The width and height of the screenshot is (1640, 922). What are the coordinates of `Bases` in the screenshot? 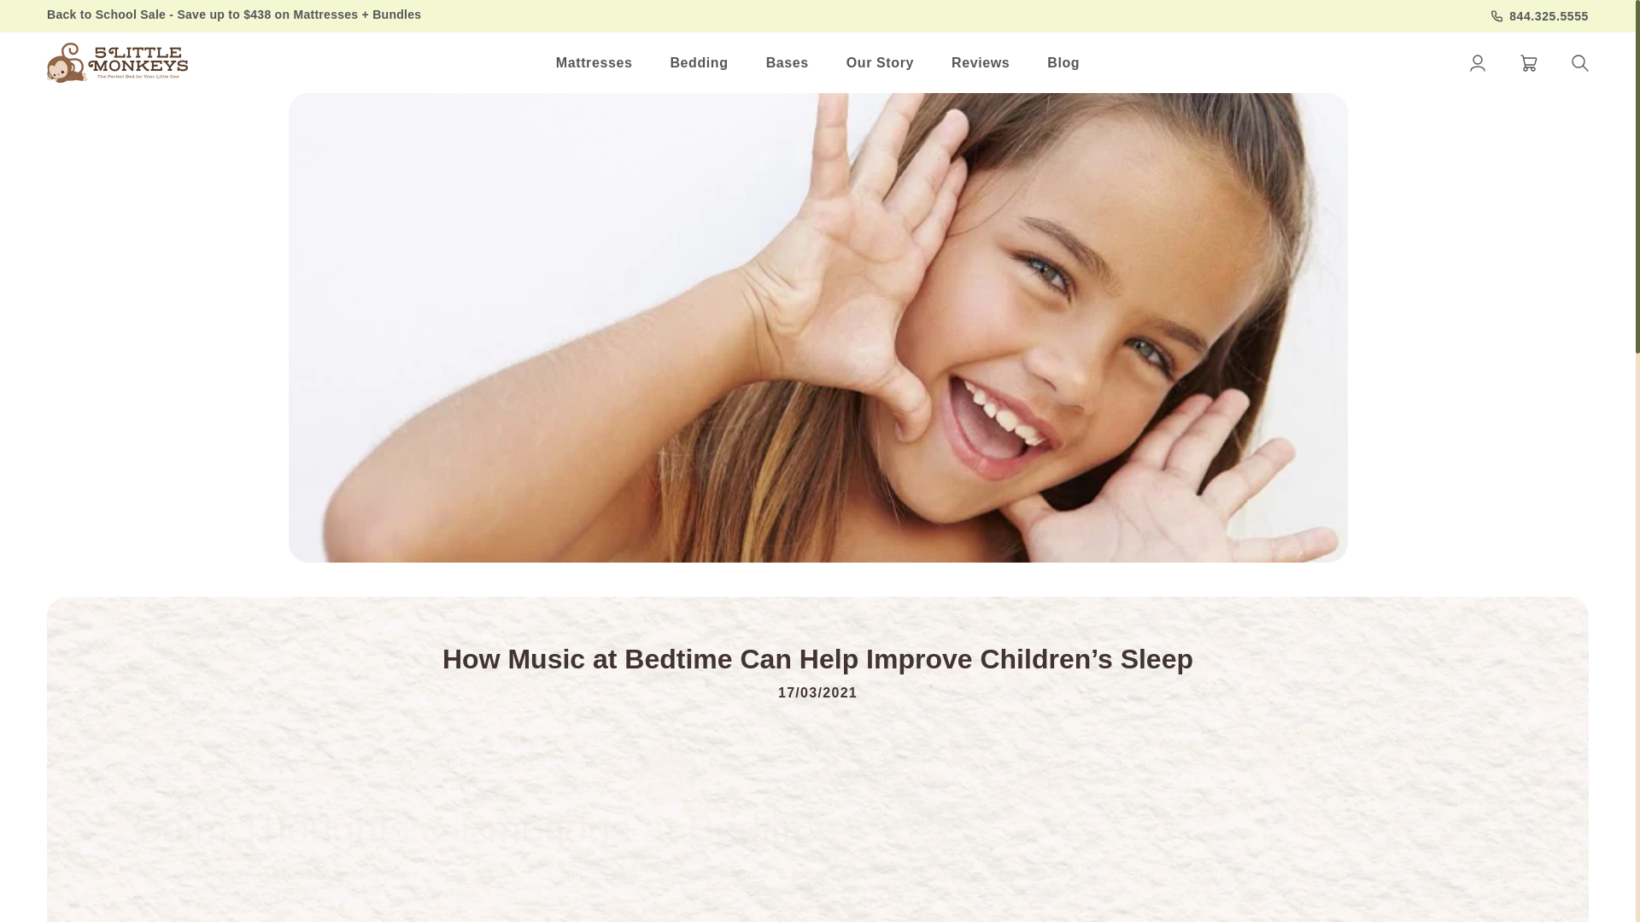 It's located at (788, 63).